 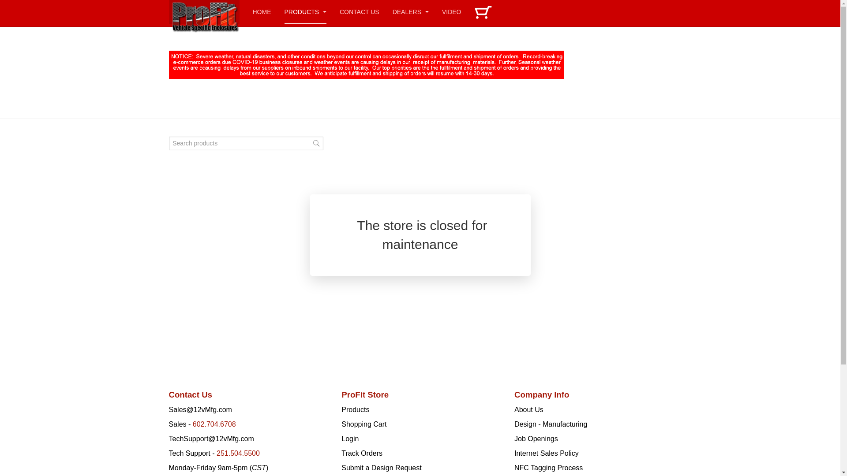 What do you see at coordinates (364, 424) in the screenshot?
I see `Shopping Cart` at bounding box center [364, 424].